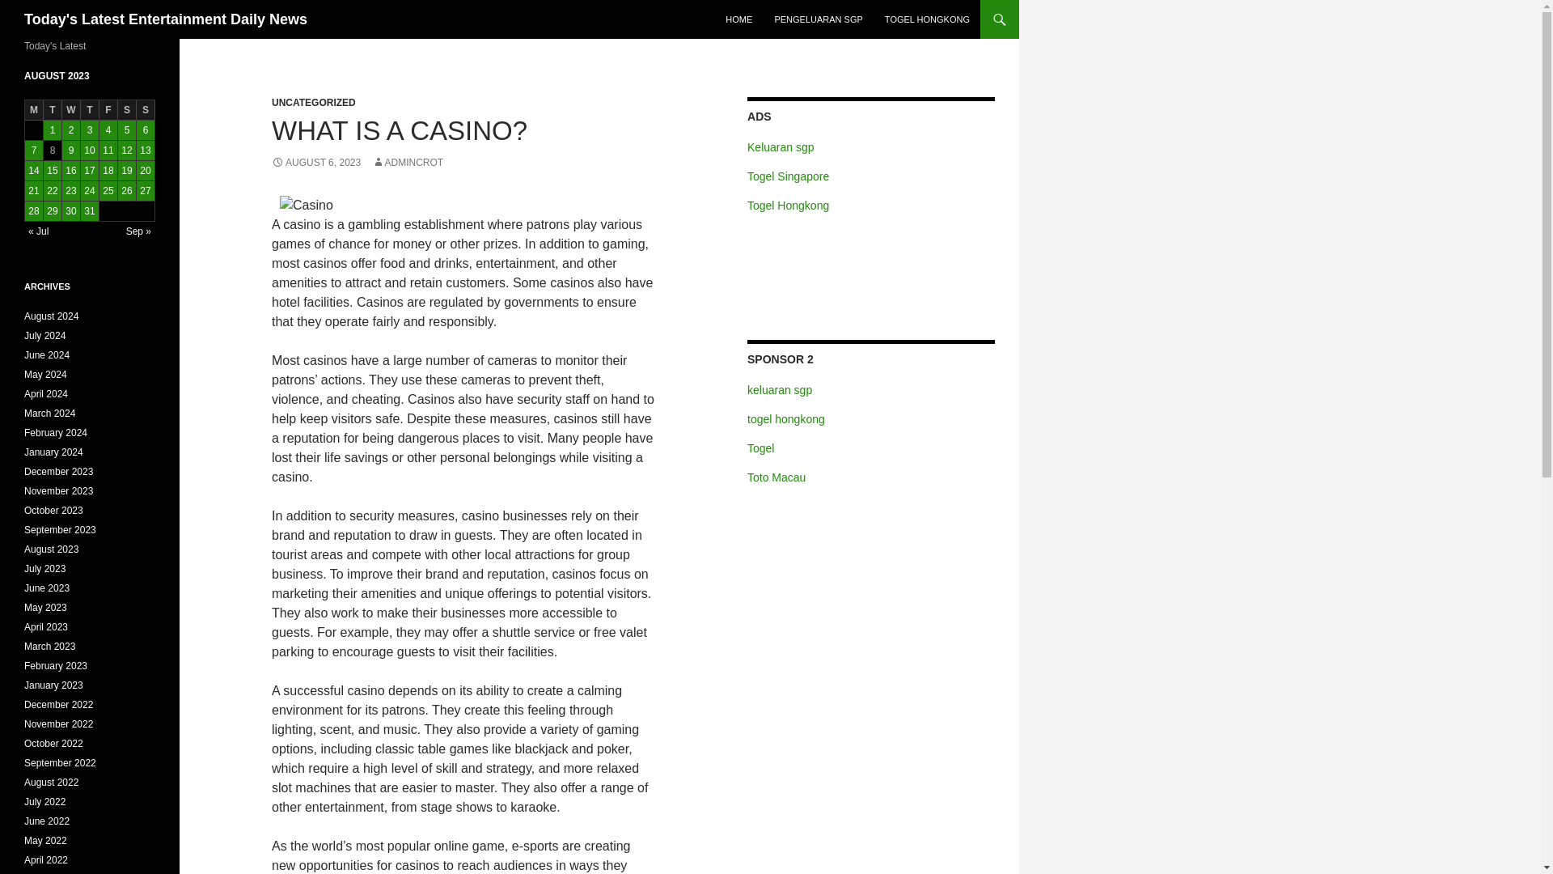 This screenshot has width=1553, height=874. I want to click on AUGUST 6, 2023, so click(315, 163).